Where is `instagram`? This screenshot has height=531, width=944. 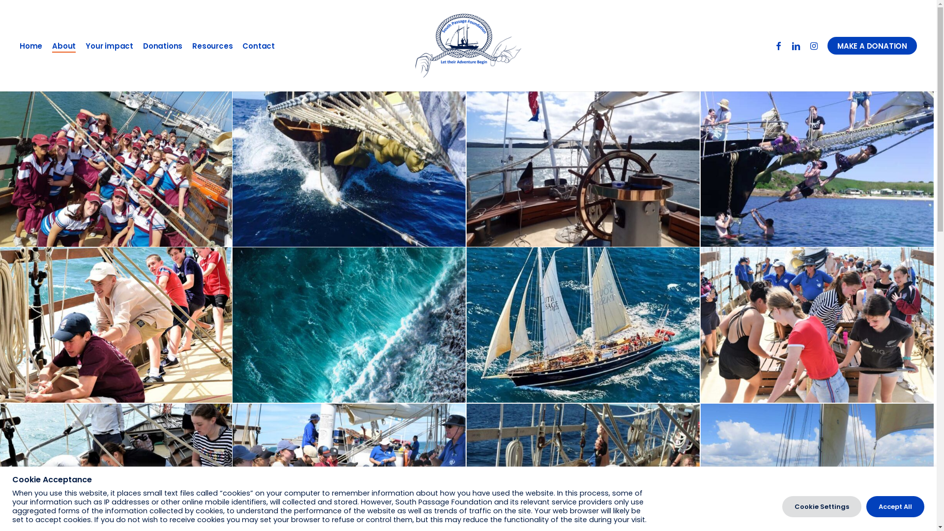
instagram is located at coordinates (814, 46).